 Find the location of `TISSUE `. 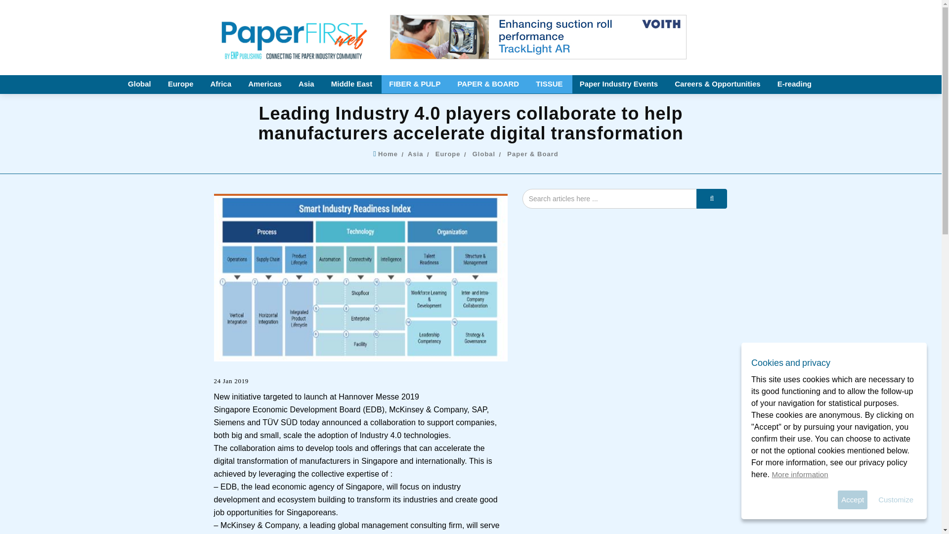

TISSUE  is located at coordinates (550, 84).